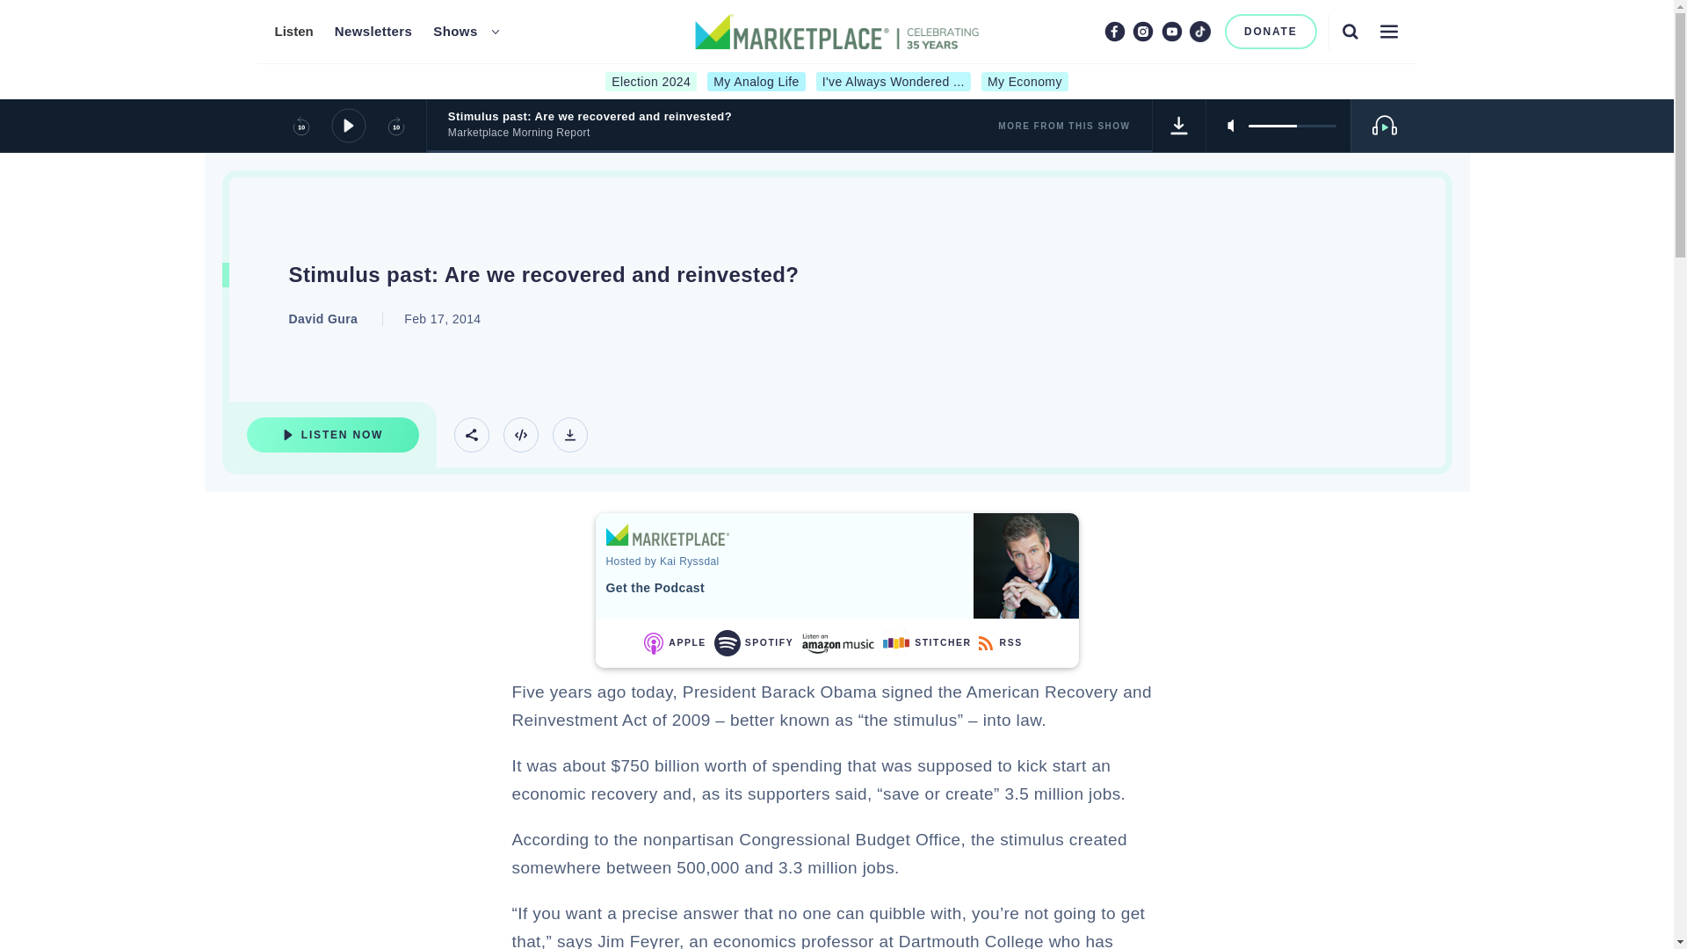 The height and width of the screenshot is (949, 1687). Describe the element at coordinates (455, 32) in the screenshot. I see `Shows` at that location.